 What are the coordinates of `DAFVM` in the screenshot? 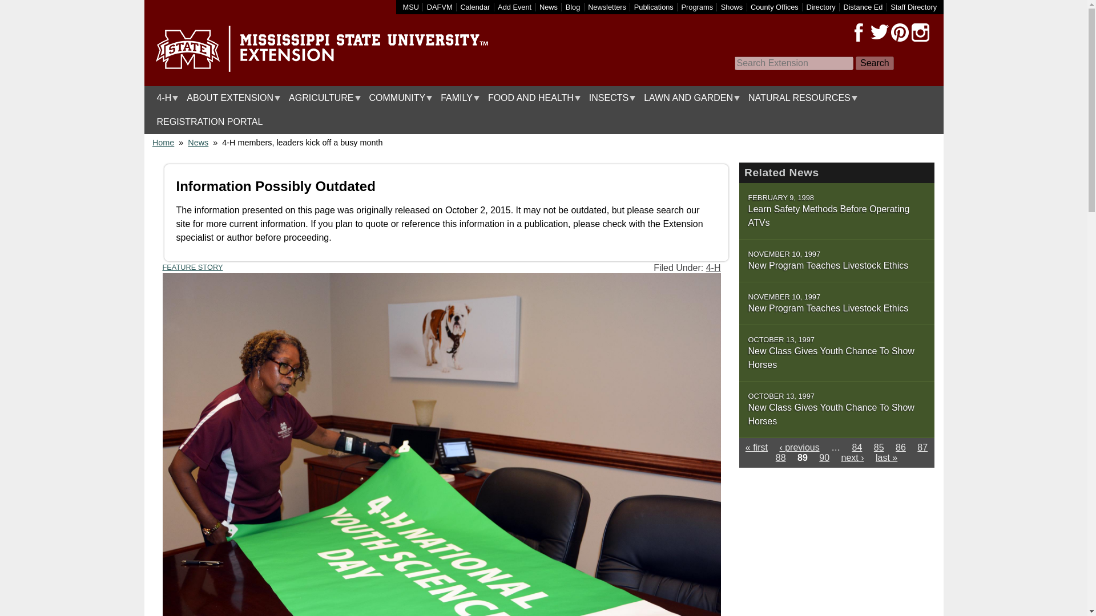 It's located at (440, 7).